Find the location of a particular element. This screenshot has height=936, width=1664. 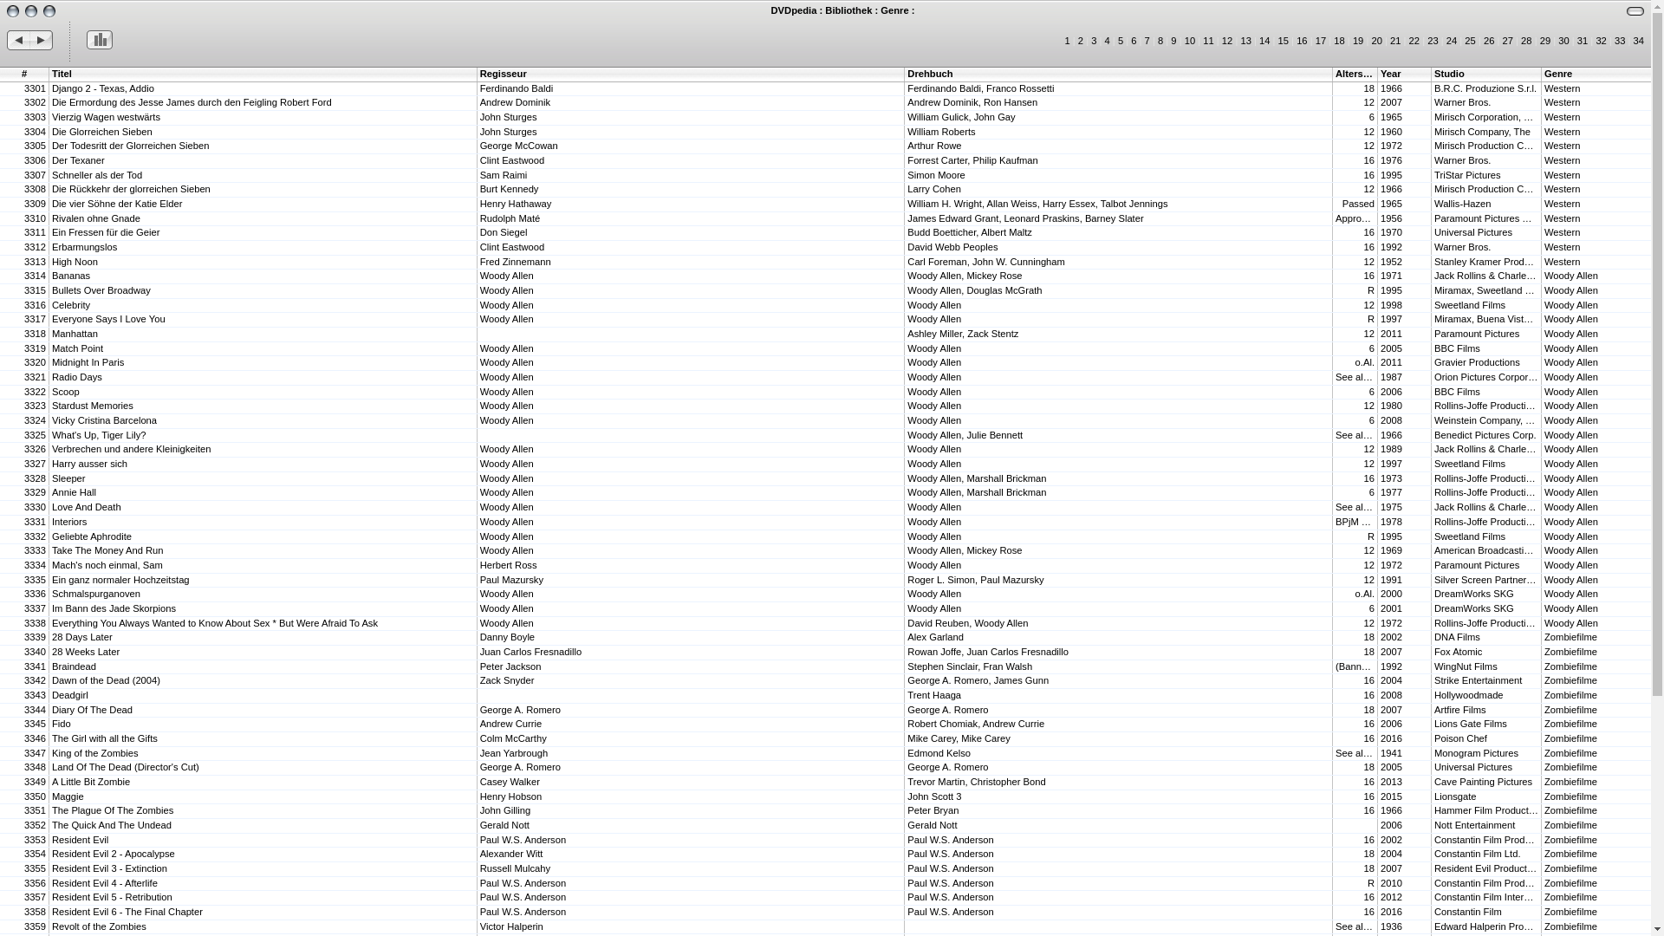

6 is located at coordinates (1134, 41).